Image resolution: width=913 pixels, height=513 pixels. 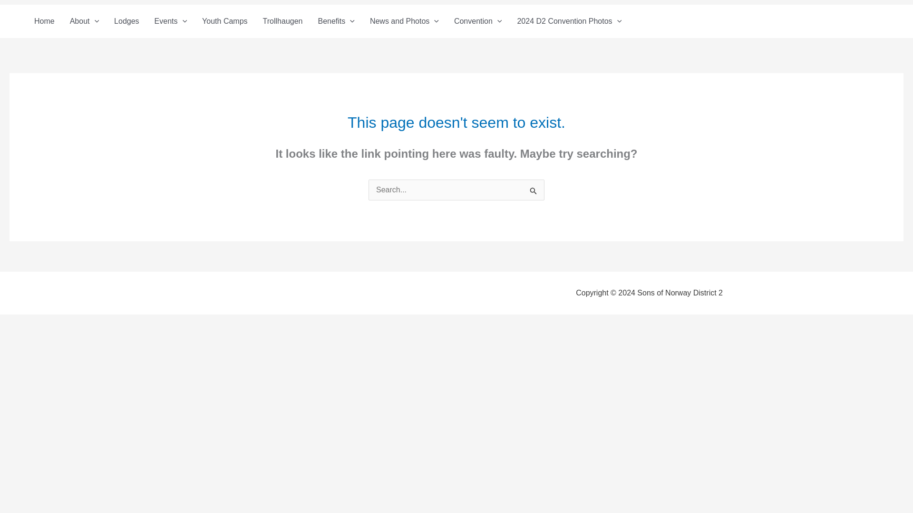 I want to click on News and Photos, so click(x=404, y=21).